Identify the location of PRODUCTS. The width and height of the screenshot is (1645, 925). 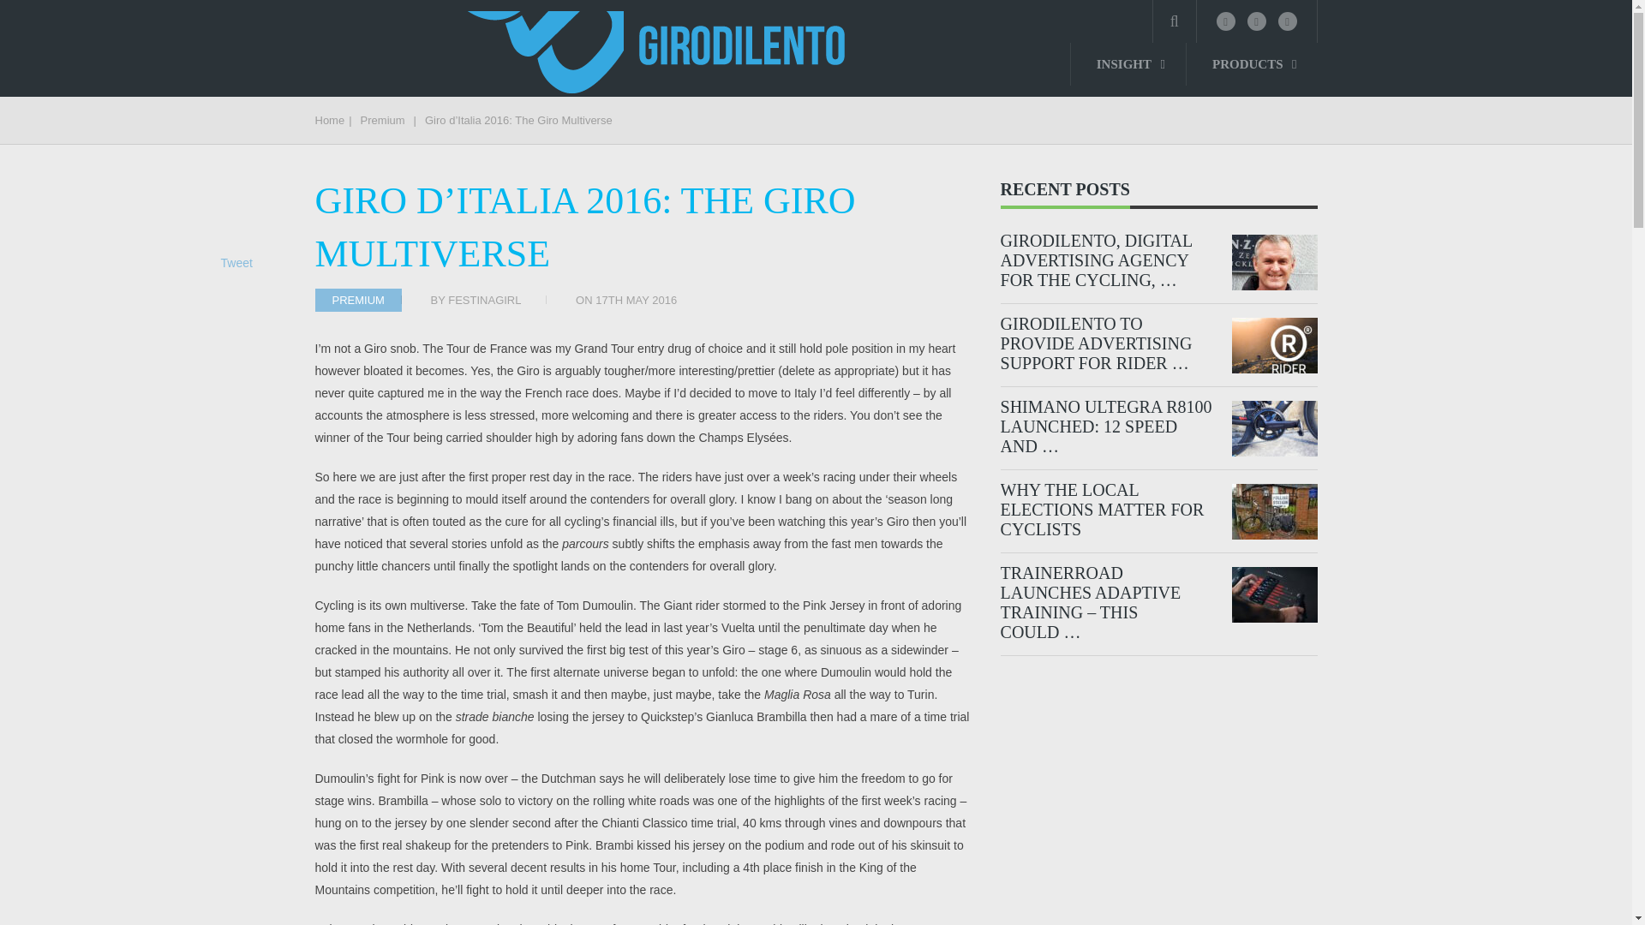
(1251, 63).